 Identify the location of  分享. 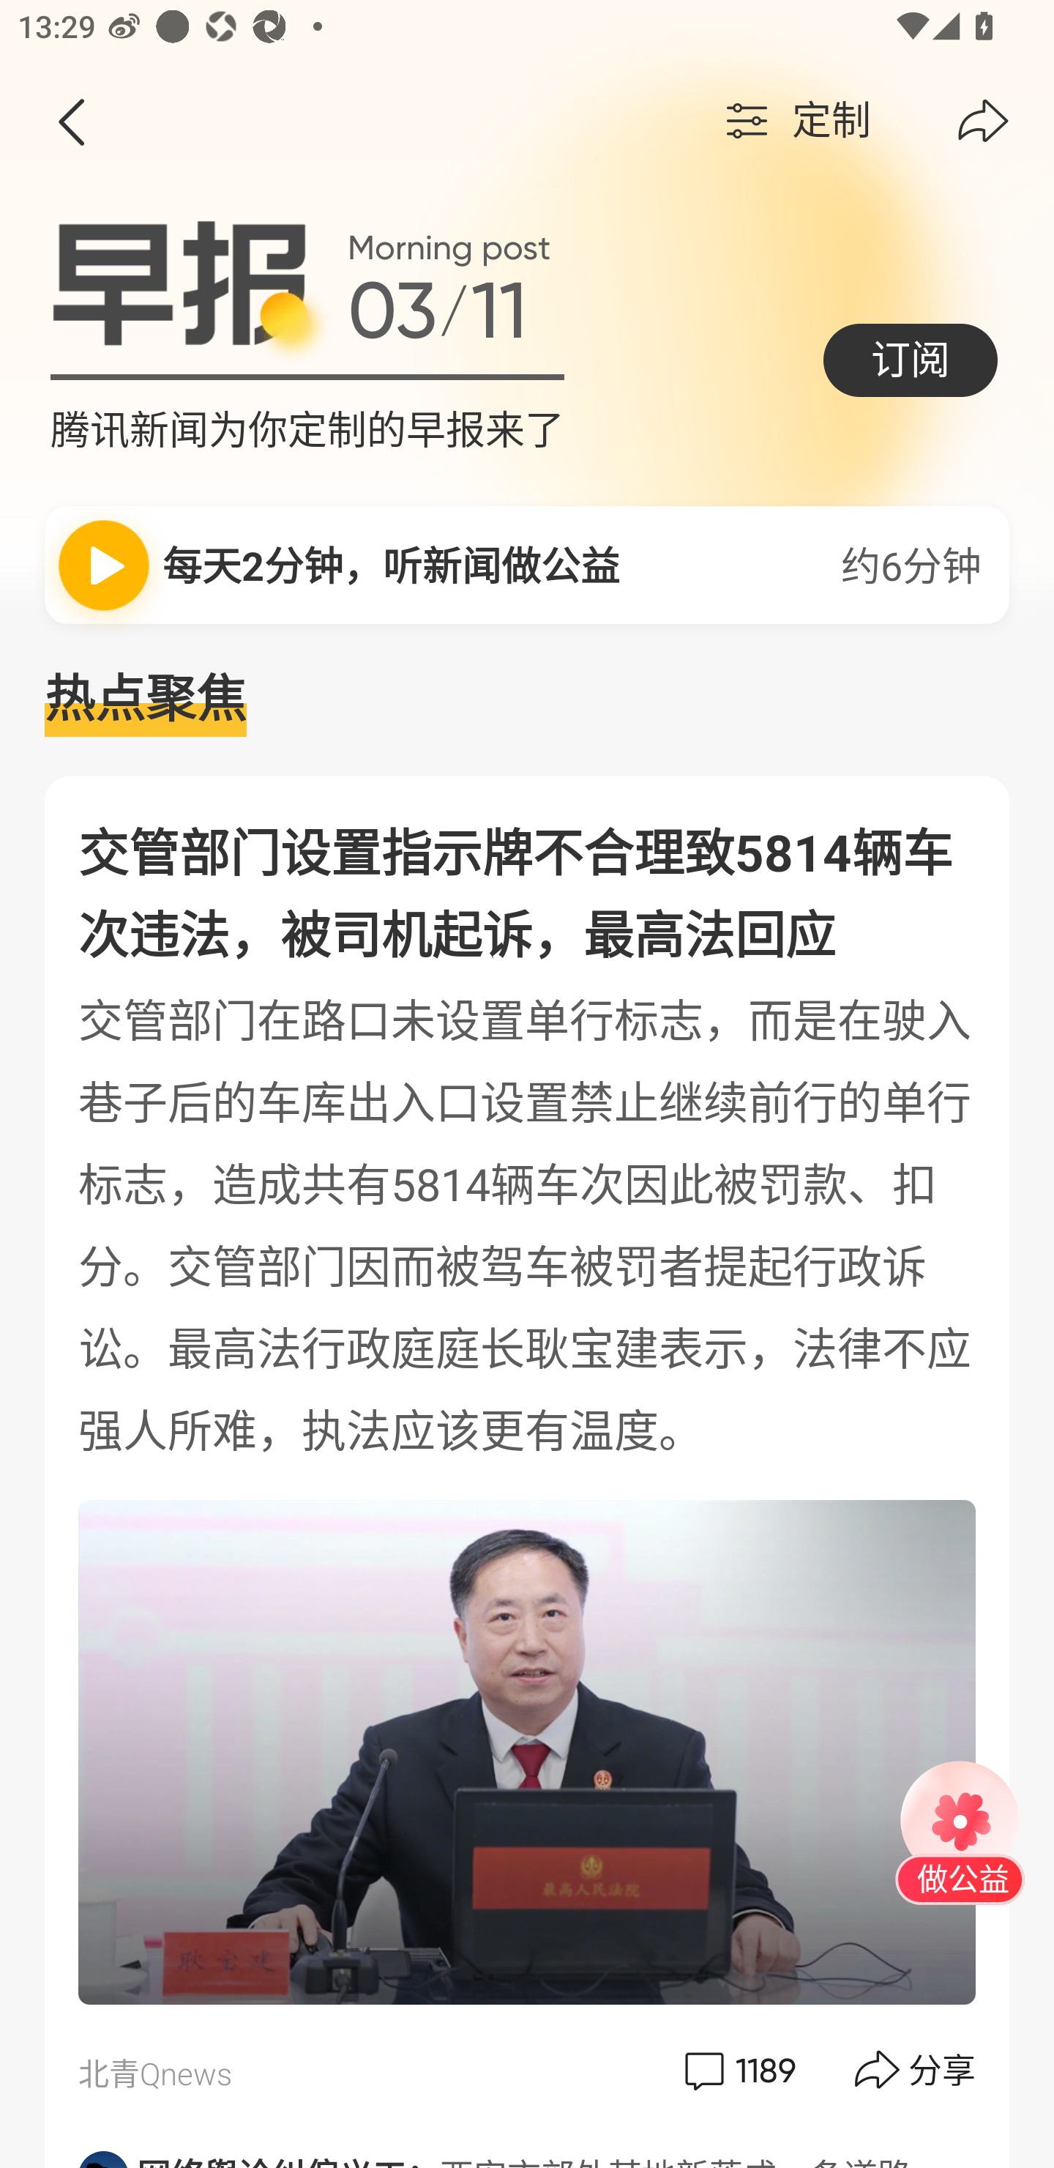
(916, 2070).